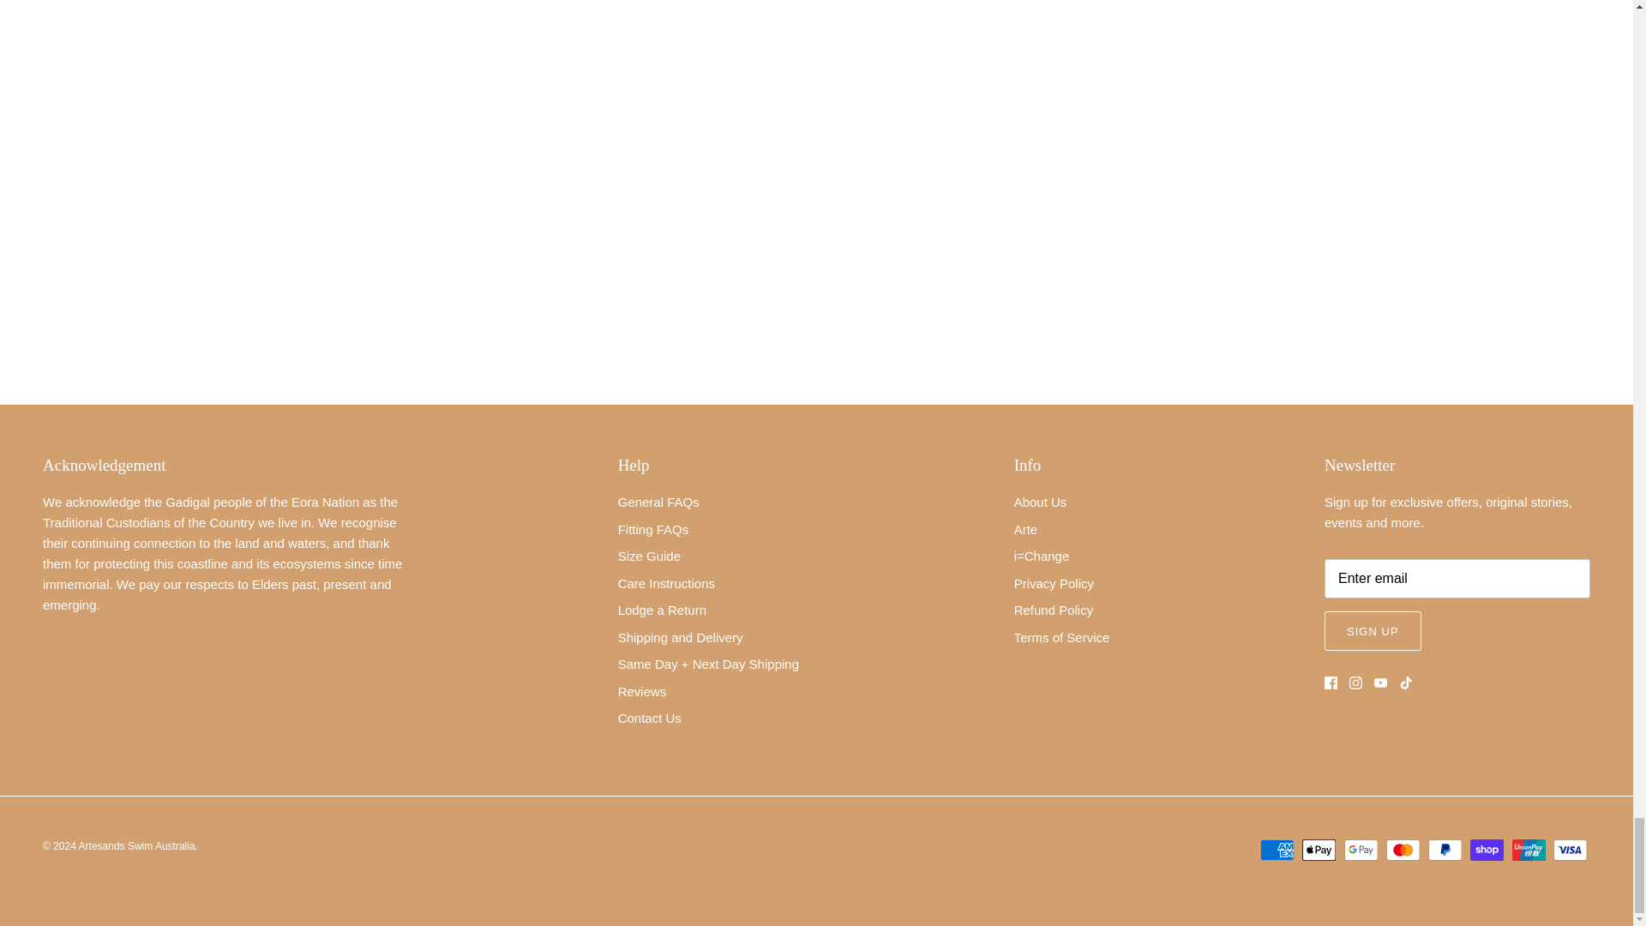 Image resolution: width=1646 pixels, height=926 pixels. I want to click on Mastercard, so click(1403, 850).